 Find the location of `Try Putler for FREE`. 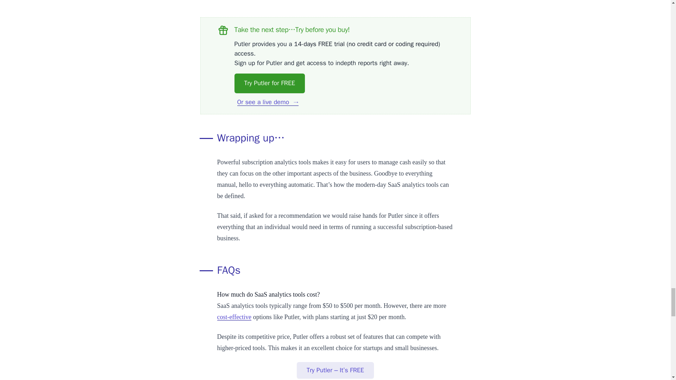

Try Putler for FREE is located at coordinates (270, 83).